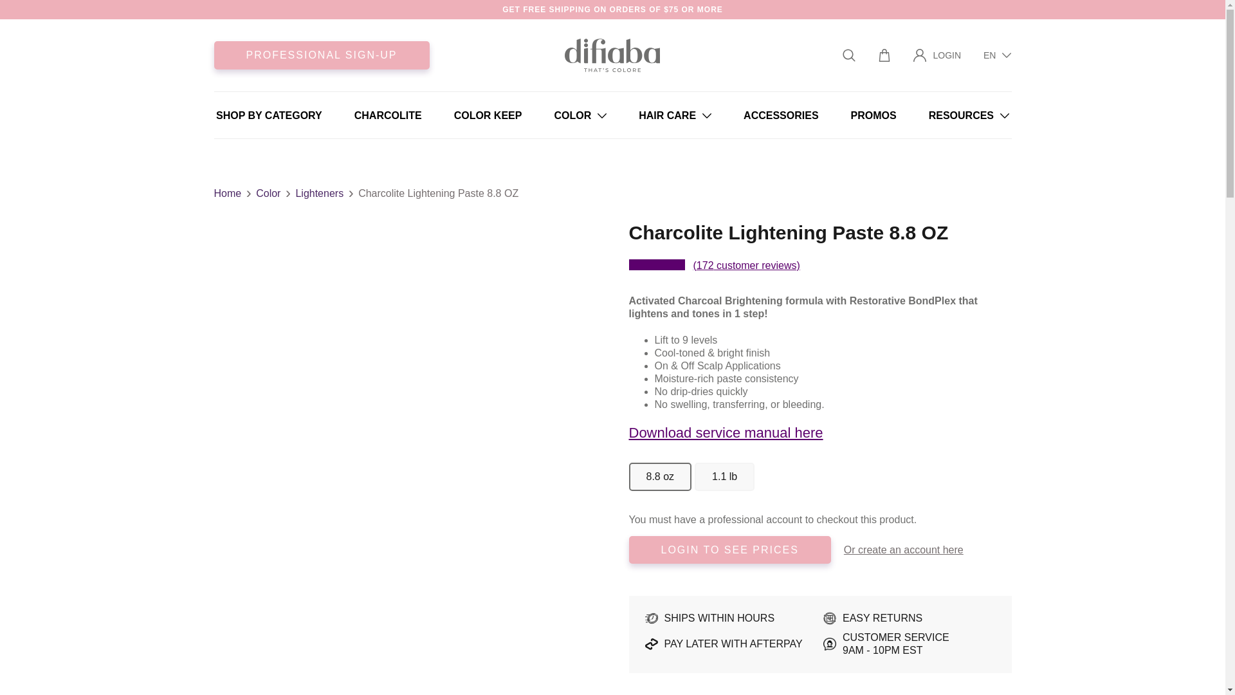 This screenshot has height=695, width=1235. Describe the element at coordinates (781, 115) in the screenshot. I see `ACCESSORIES` at that location.